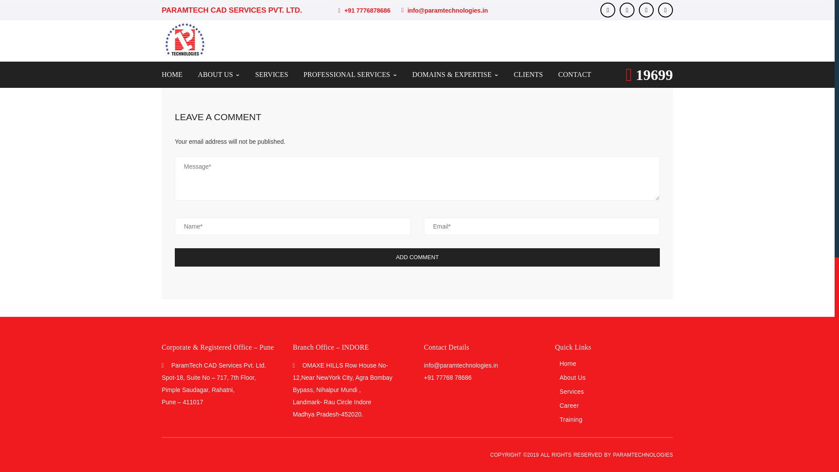 The height and width of the screenshot is (472, 839). I want to click on Share on Facebook, so click(423, 45).